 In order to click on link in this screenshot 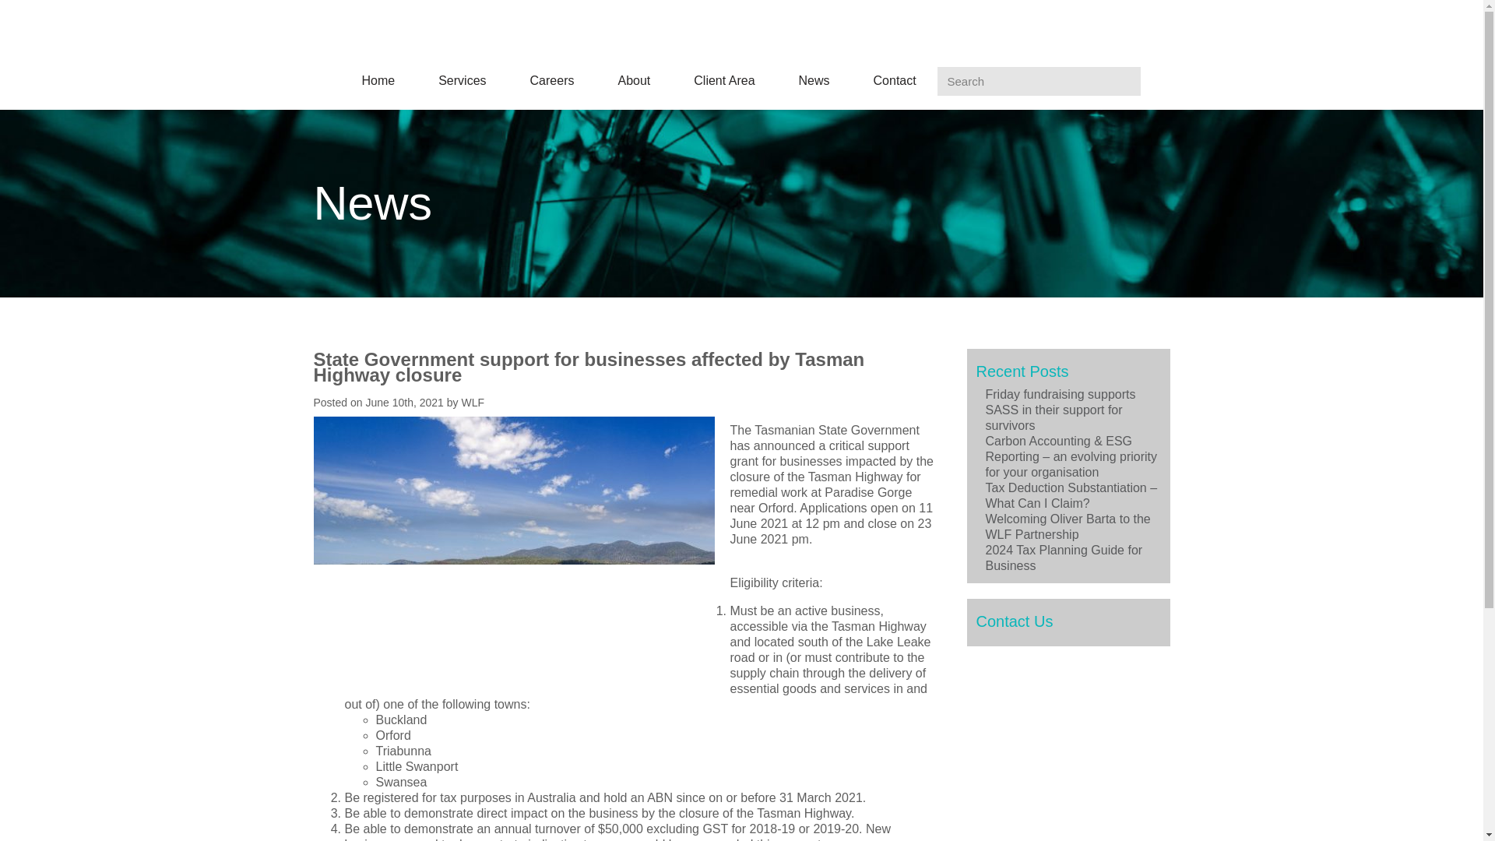, I will do `click(1157, 79)`.